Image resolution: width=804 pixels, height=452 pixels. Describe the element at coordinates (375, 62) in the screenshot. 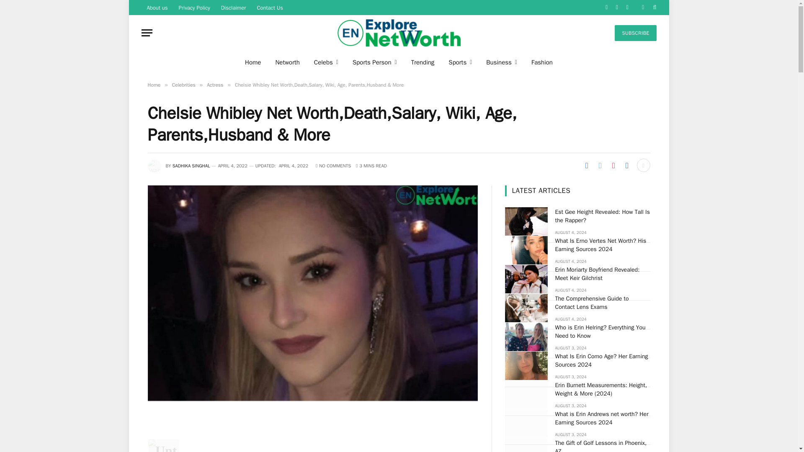

I see `Sports Person` at that location.